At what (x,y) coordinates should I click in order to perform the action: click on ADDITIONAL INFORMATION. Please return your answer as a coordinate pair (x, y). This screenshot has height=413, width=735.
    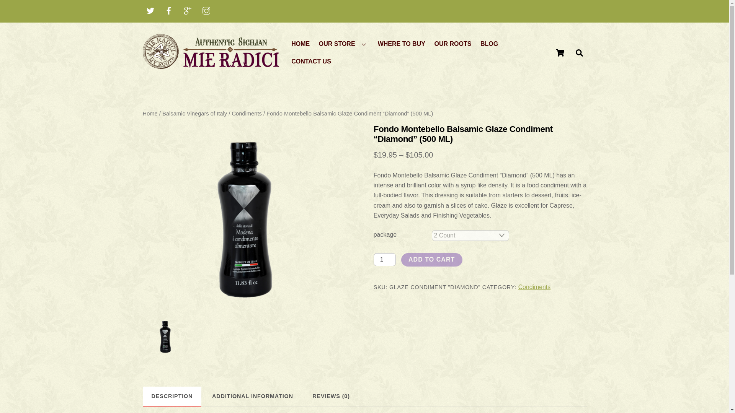
    Looking at the image, I should click on (253, 395).